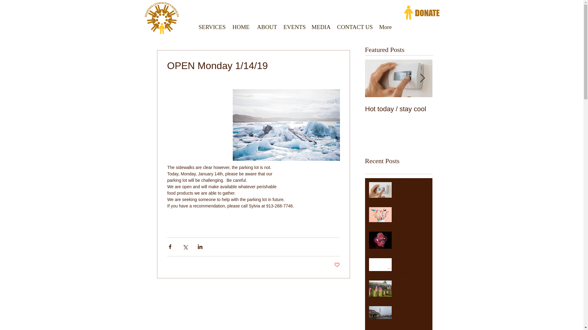  What do you see at coordinates (412, 268) in the screenshot?
I see `June 26, 2024 Golf Tournament program` at bounding box center [412, 268].